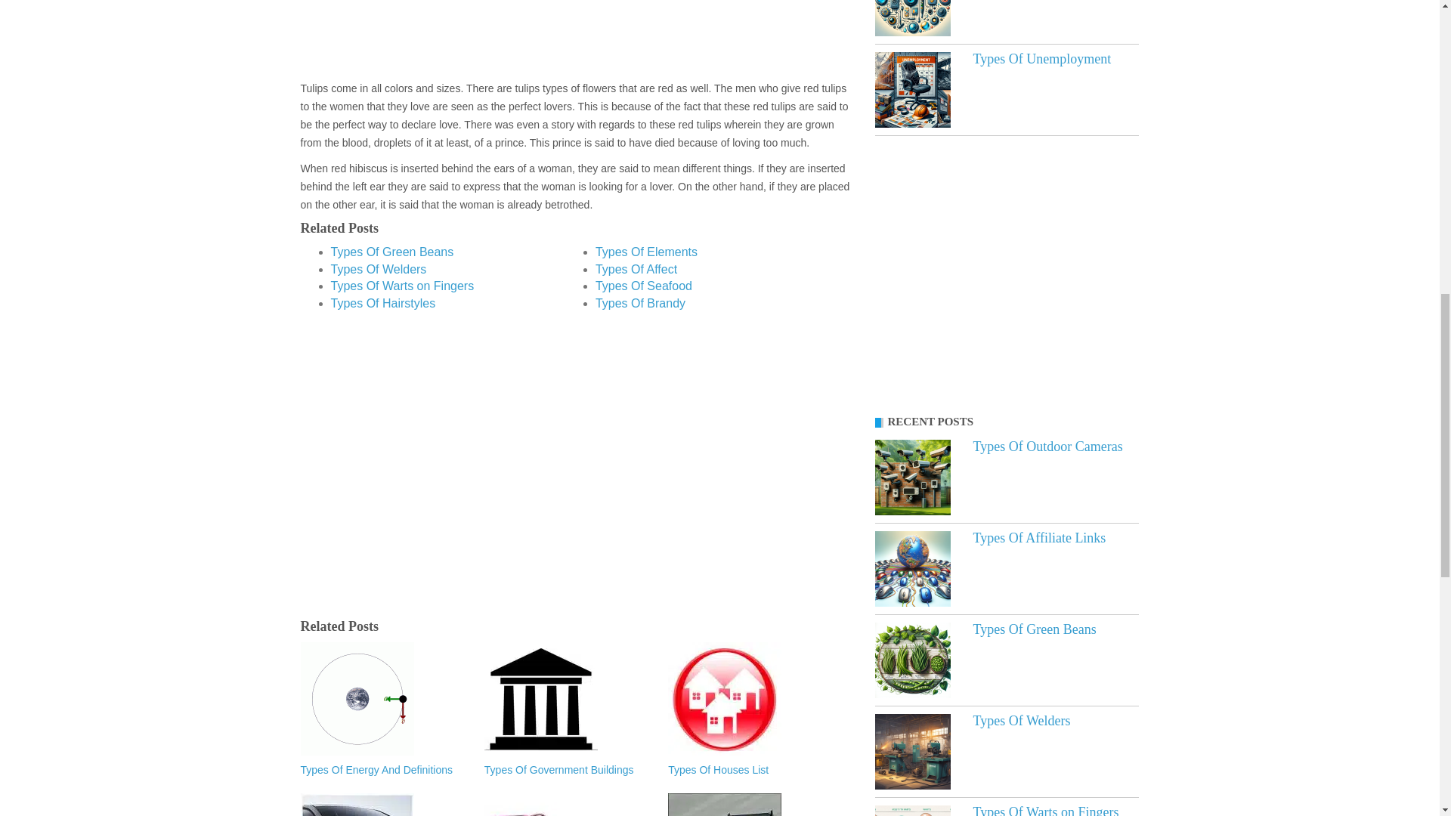 The height and width of the screenshot is (816, 1451). I want to click on Types Of Green Beans, so click(912, 660).